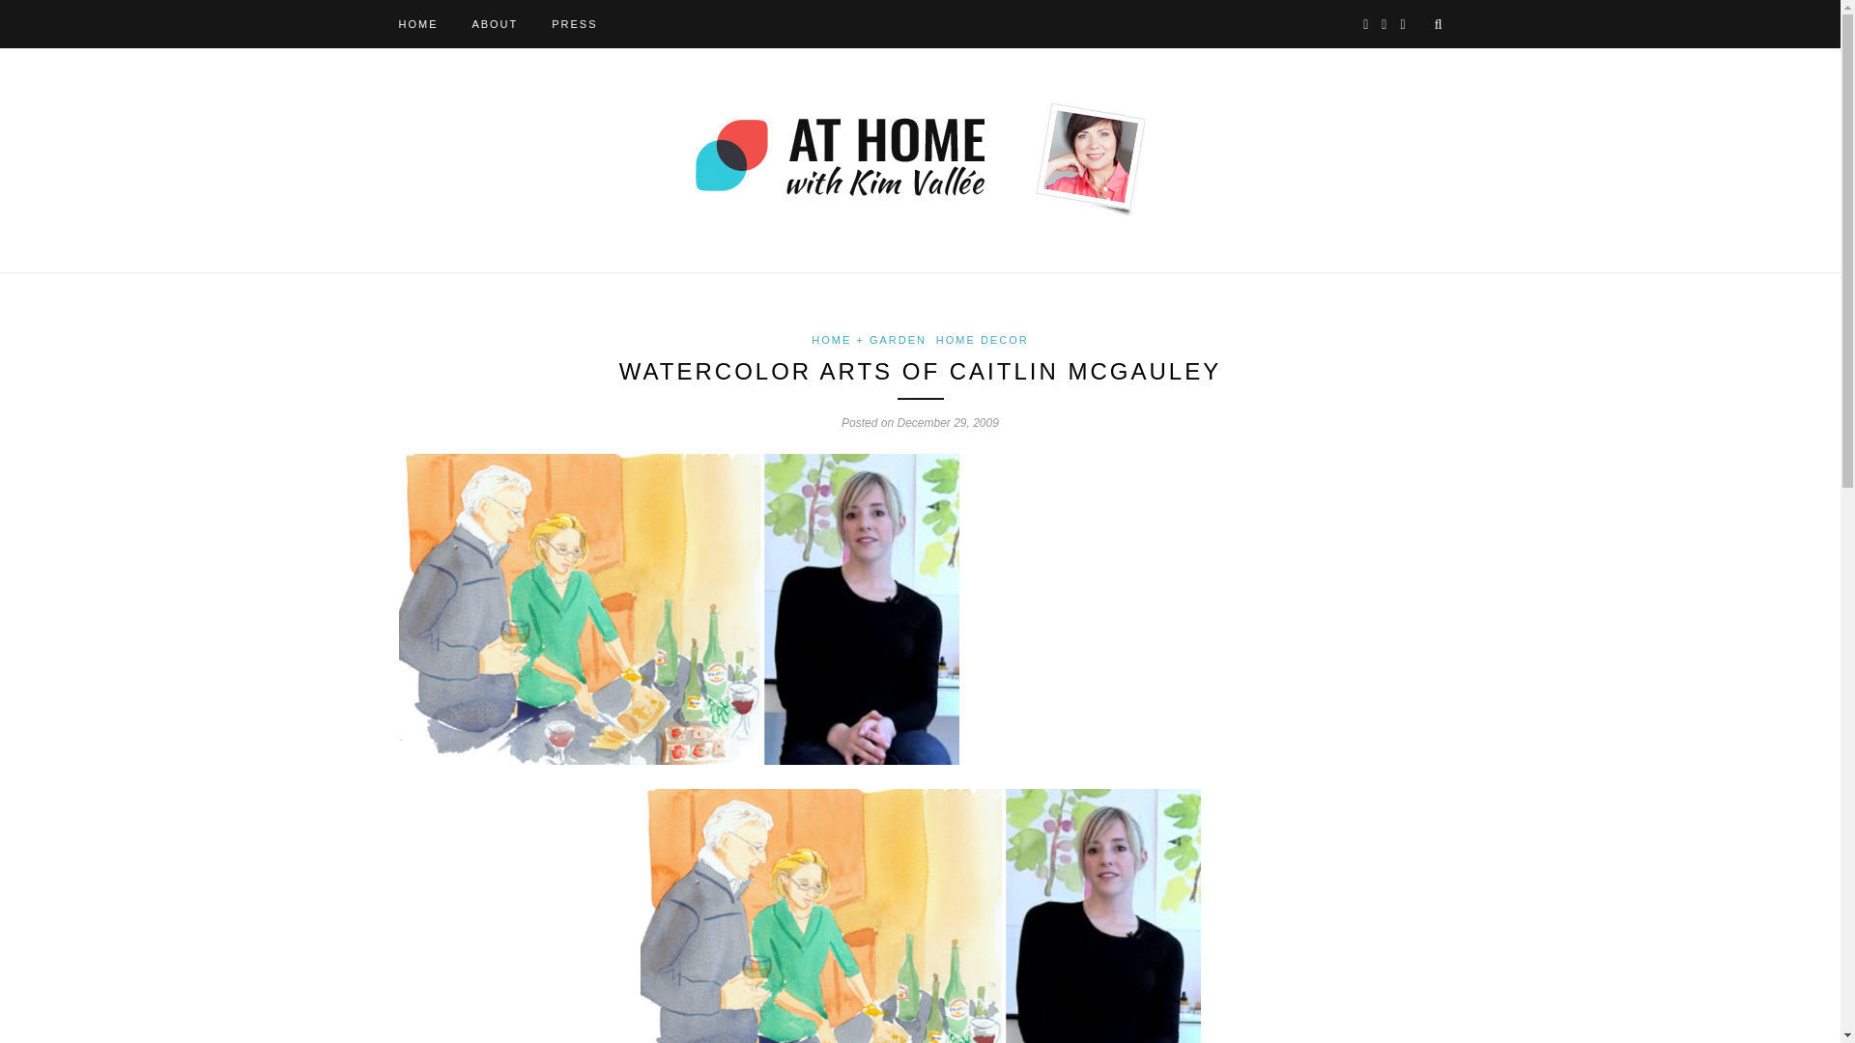 The image size is (1855, 1043). What do you see at coordinates (920, 916) in the screenshot?
I see `new-york based watercolor artist Caitlin McGauley` at bounding box center [920, 916].